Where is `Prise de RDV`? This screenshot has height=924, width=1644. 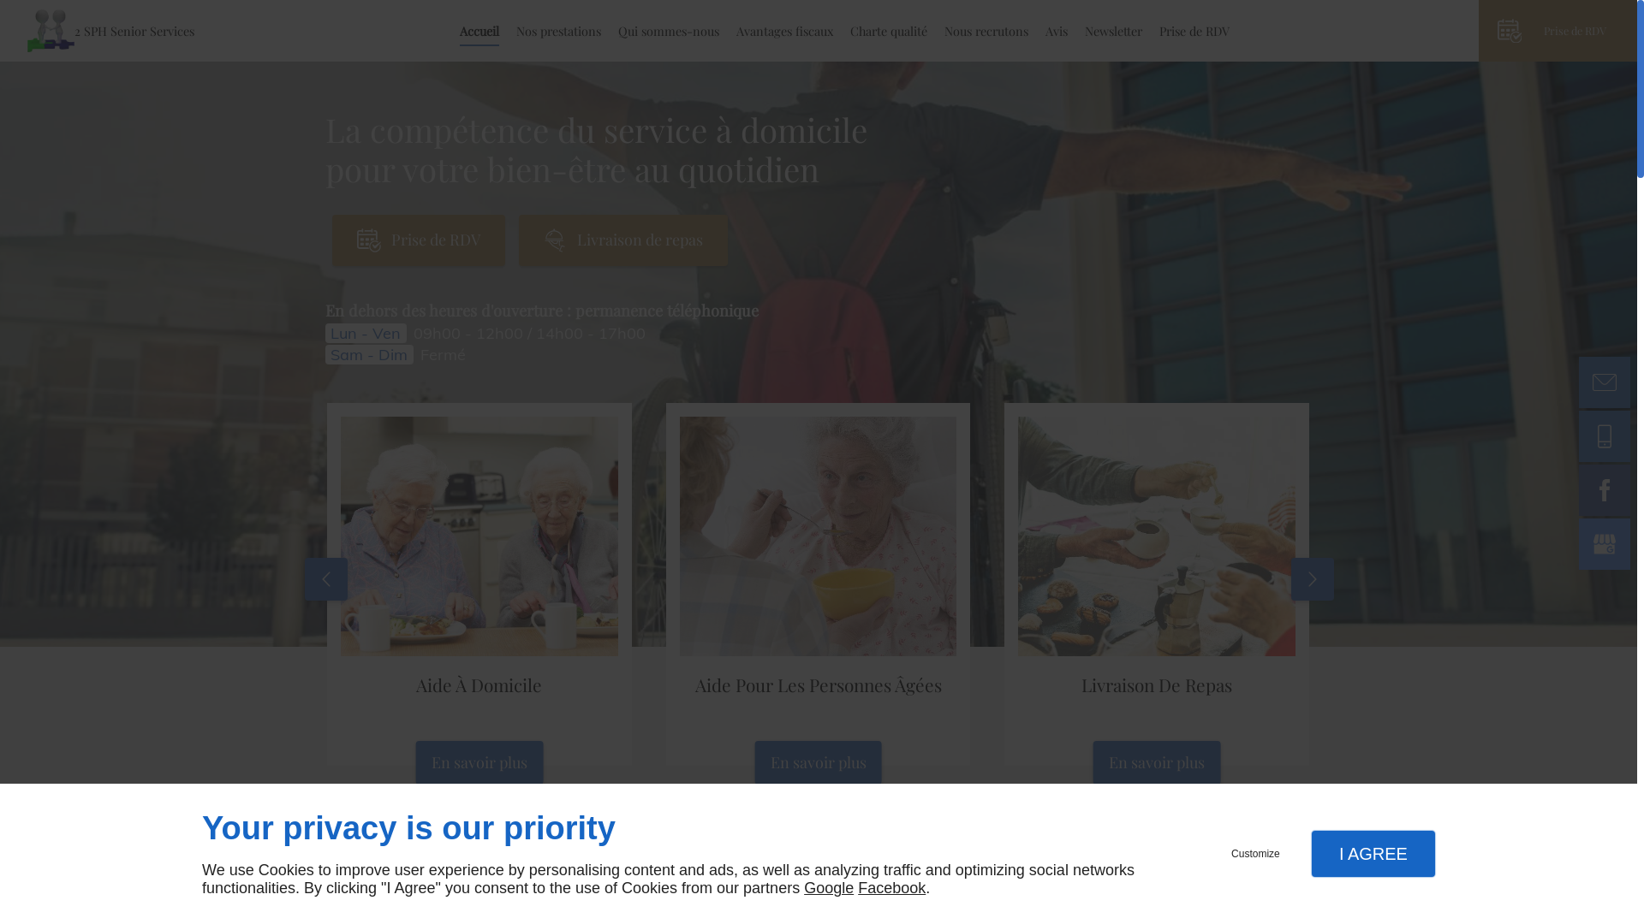 Prise de RDV is located at coordinates (419, 240).